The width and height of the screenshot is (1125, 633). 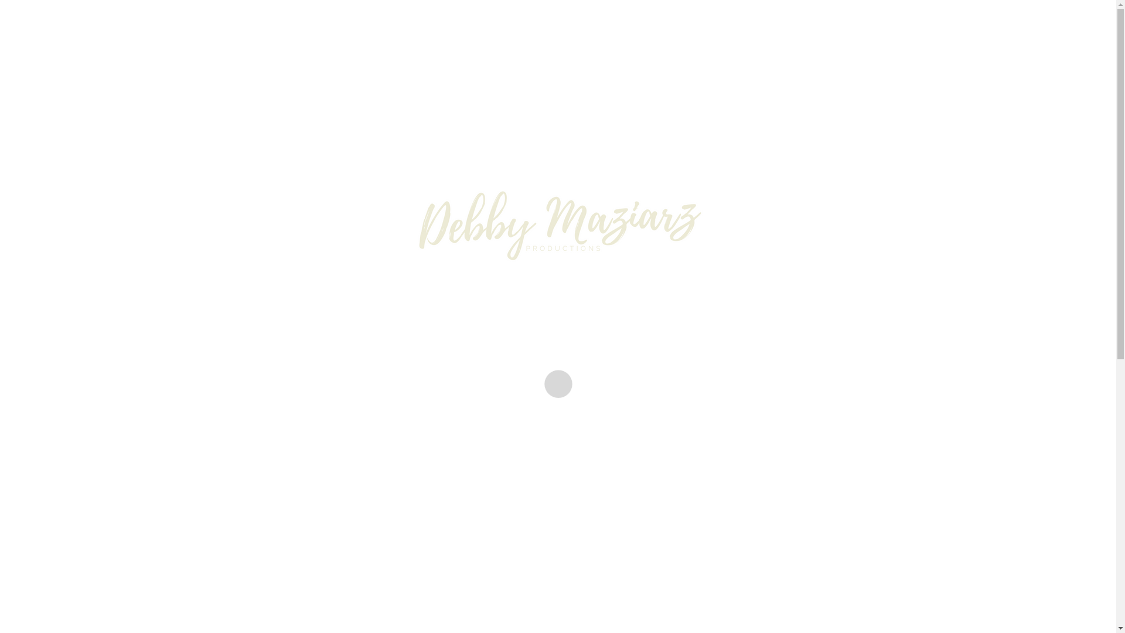 What do you see at coordinates (551, 192) in the screenshot?
I see `Services` at bounding box center [551, 192].